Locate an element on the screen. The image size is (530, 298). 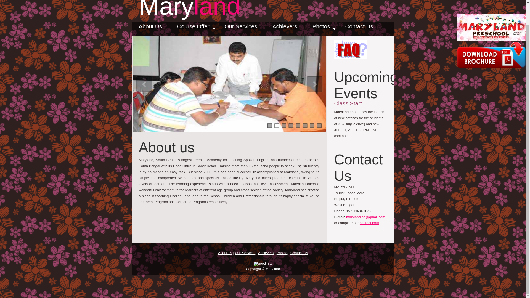
good hits is located at coordinates (263, 264).